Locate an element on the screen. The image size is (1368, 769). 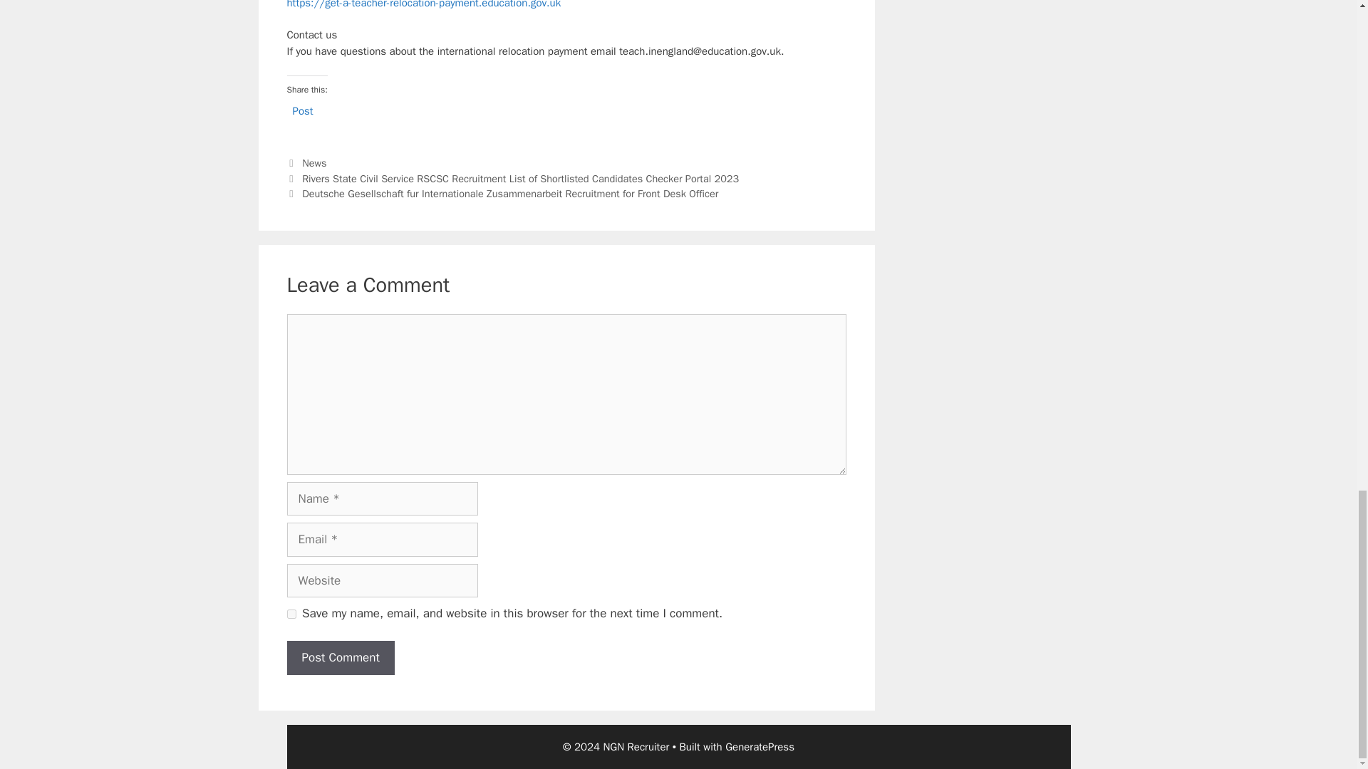
yes is located at coordinates (291, 614).